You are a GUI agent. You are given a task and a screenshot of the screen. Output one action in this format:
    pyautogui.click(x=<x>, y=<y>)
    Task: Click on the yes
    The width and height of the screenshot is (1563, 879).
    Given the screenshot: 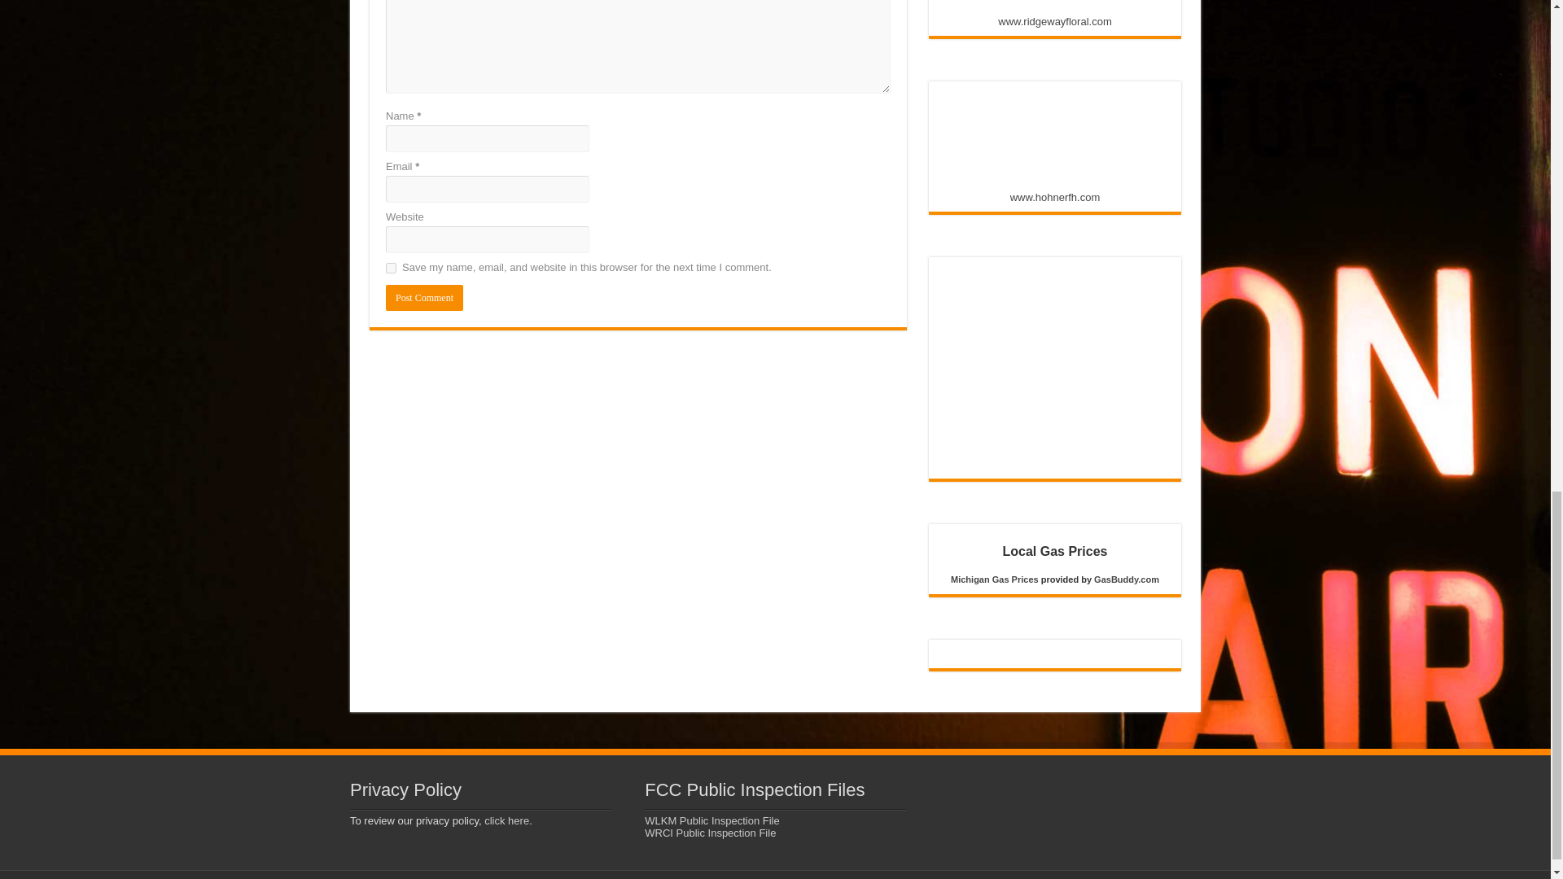 What is the action you would take?
    pyautogui.click(x=391, y=267)
    